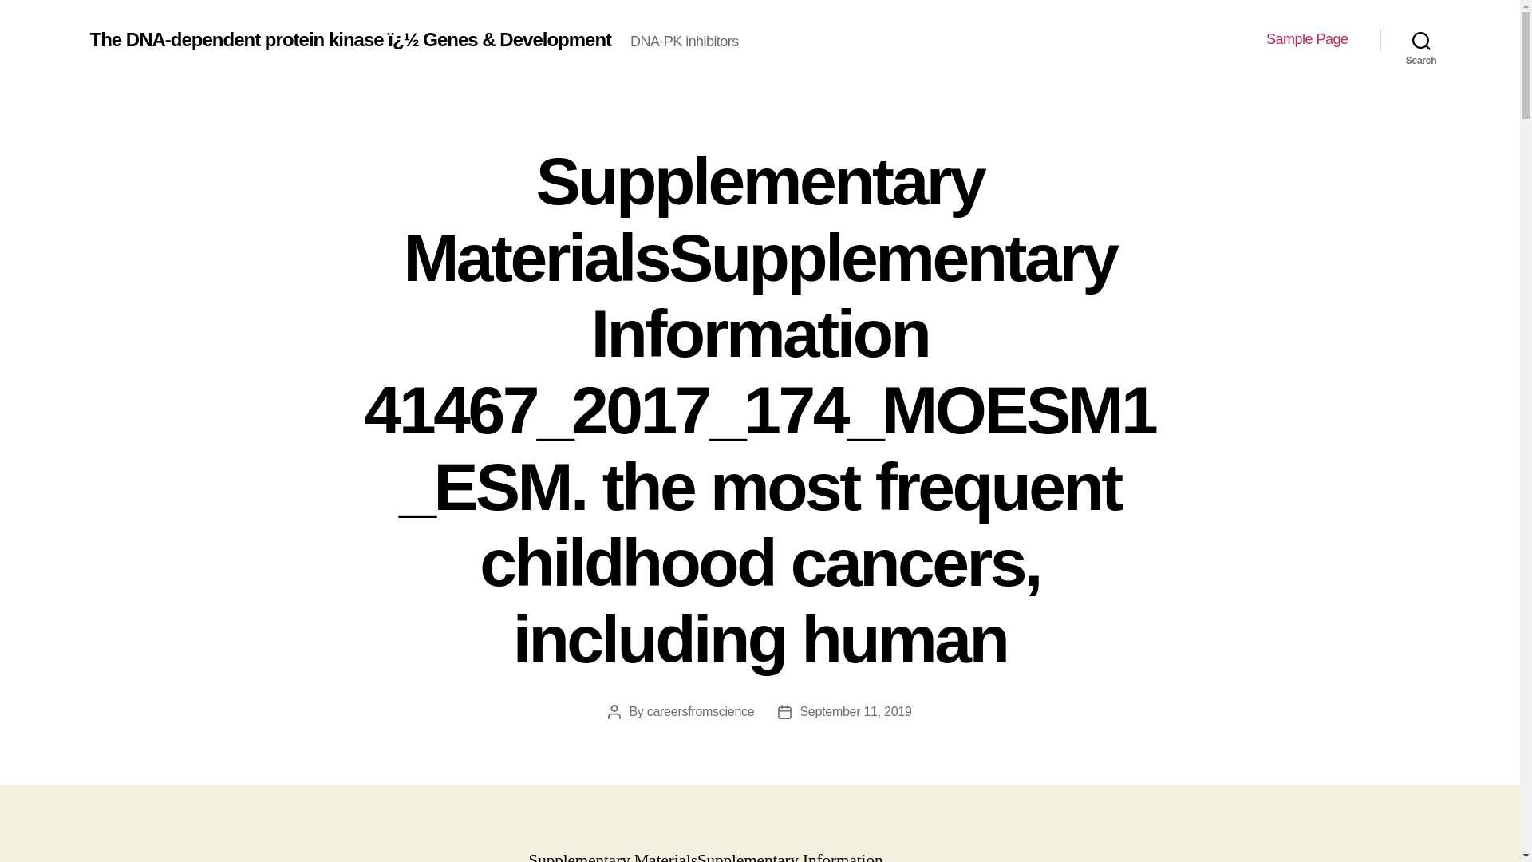  What do you see at coordinates (1307, 39) in the screenshot?
I see `Sample Page` at bounding box center [1307, 39].